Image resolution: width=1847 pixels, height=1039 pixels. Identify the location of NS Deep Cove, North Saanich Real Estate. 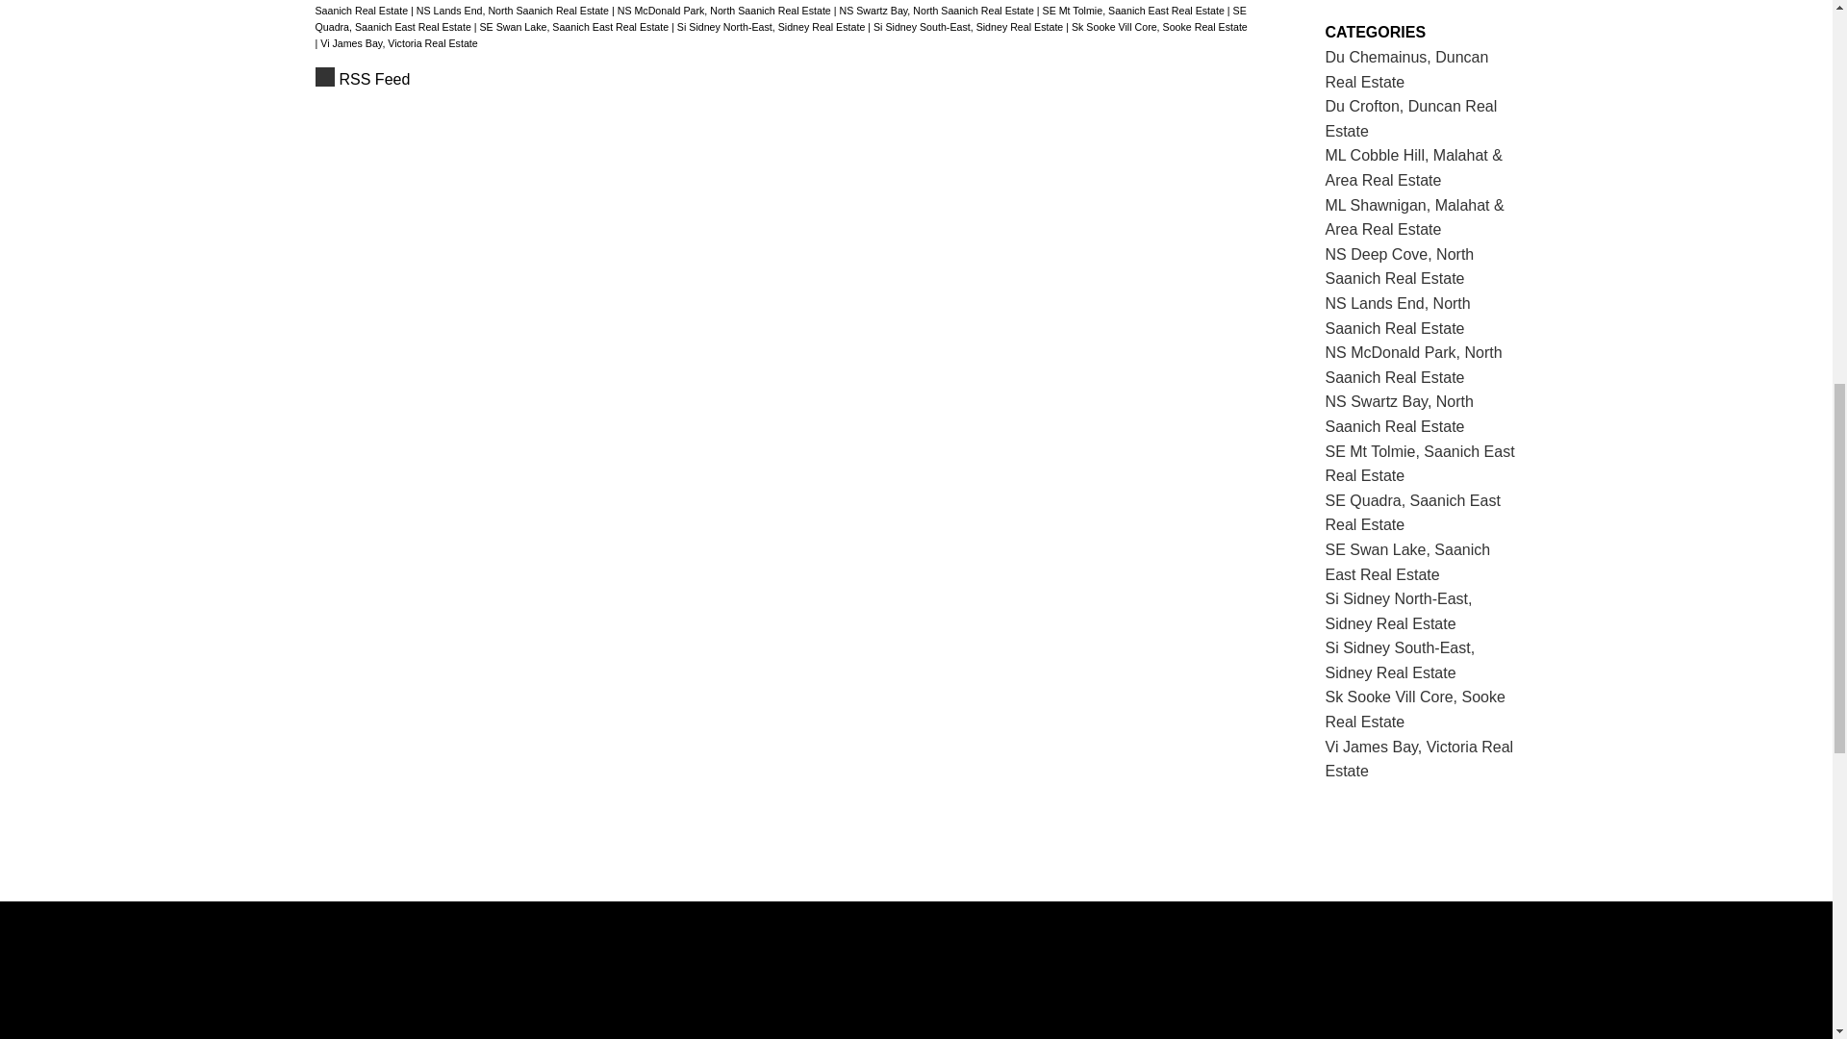
(768, 8).